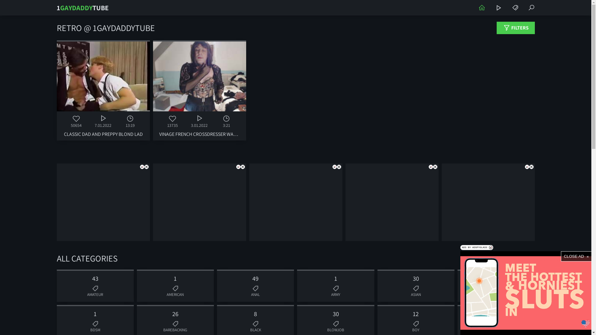 This screenshot has width=596, height=335. What do you see at coordinates (477, 248) in the screenshot?
I see `ADS BY ADSPYGLASS` at bounding box center [477, 248].